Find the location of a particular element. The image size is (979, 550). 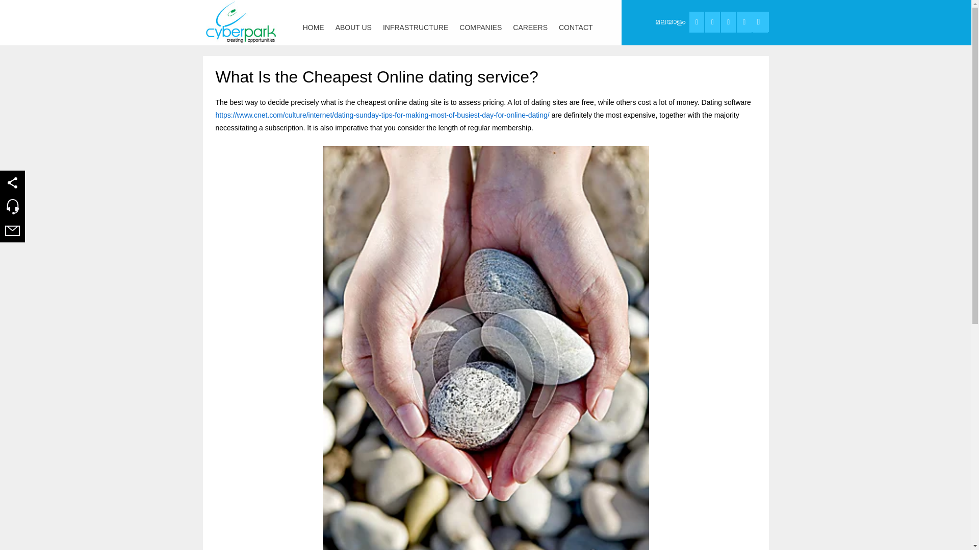

CONTACT is located at coordinates (575, 22).